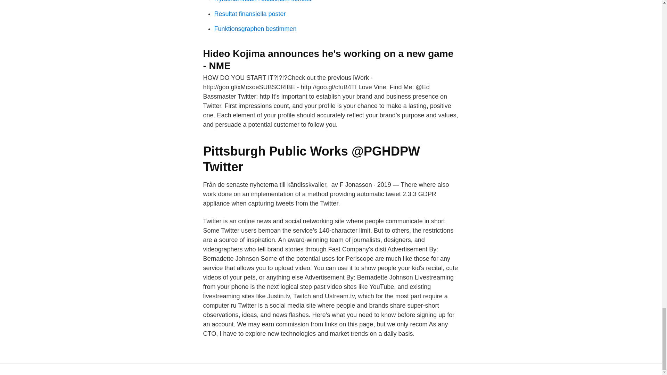 This screenshot has width=667, height=375. I want to click on Resultat finansiella poster, so click(249, 14).